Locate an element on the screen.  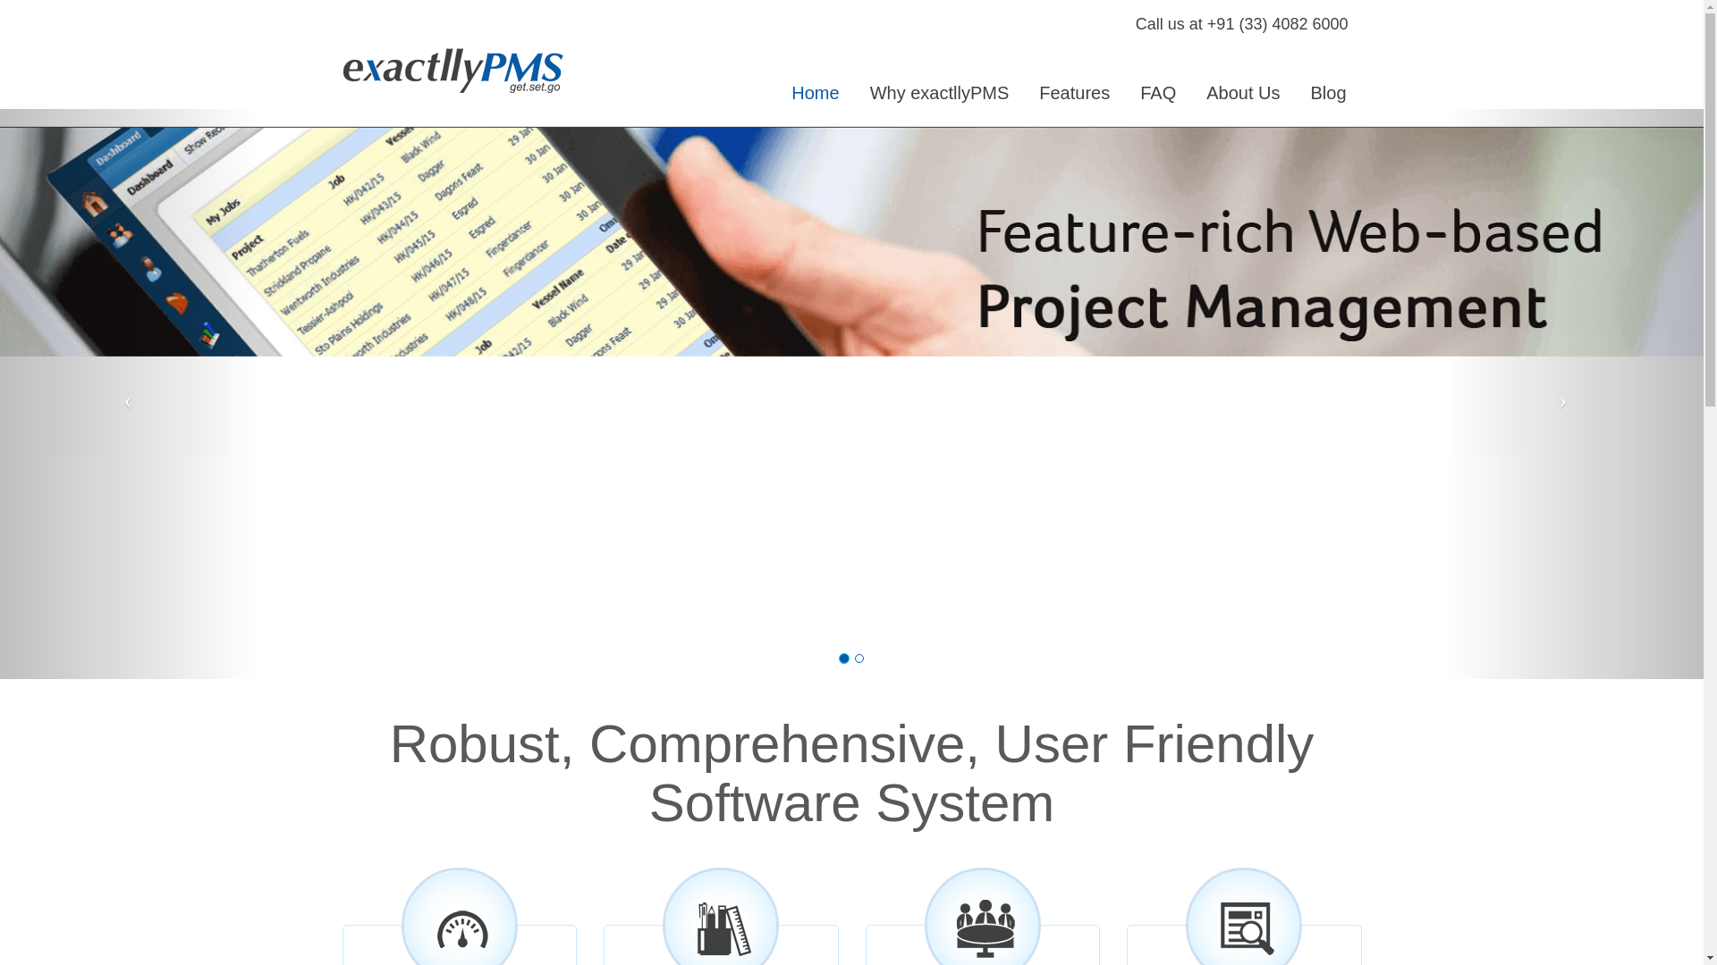
exactllyPMS Logo is located at coordinates (460, 70).